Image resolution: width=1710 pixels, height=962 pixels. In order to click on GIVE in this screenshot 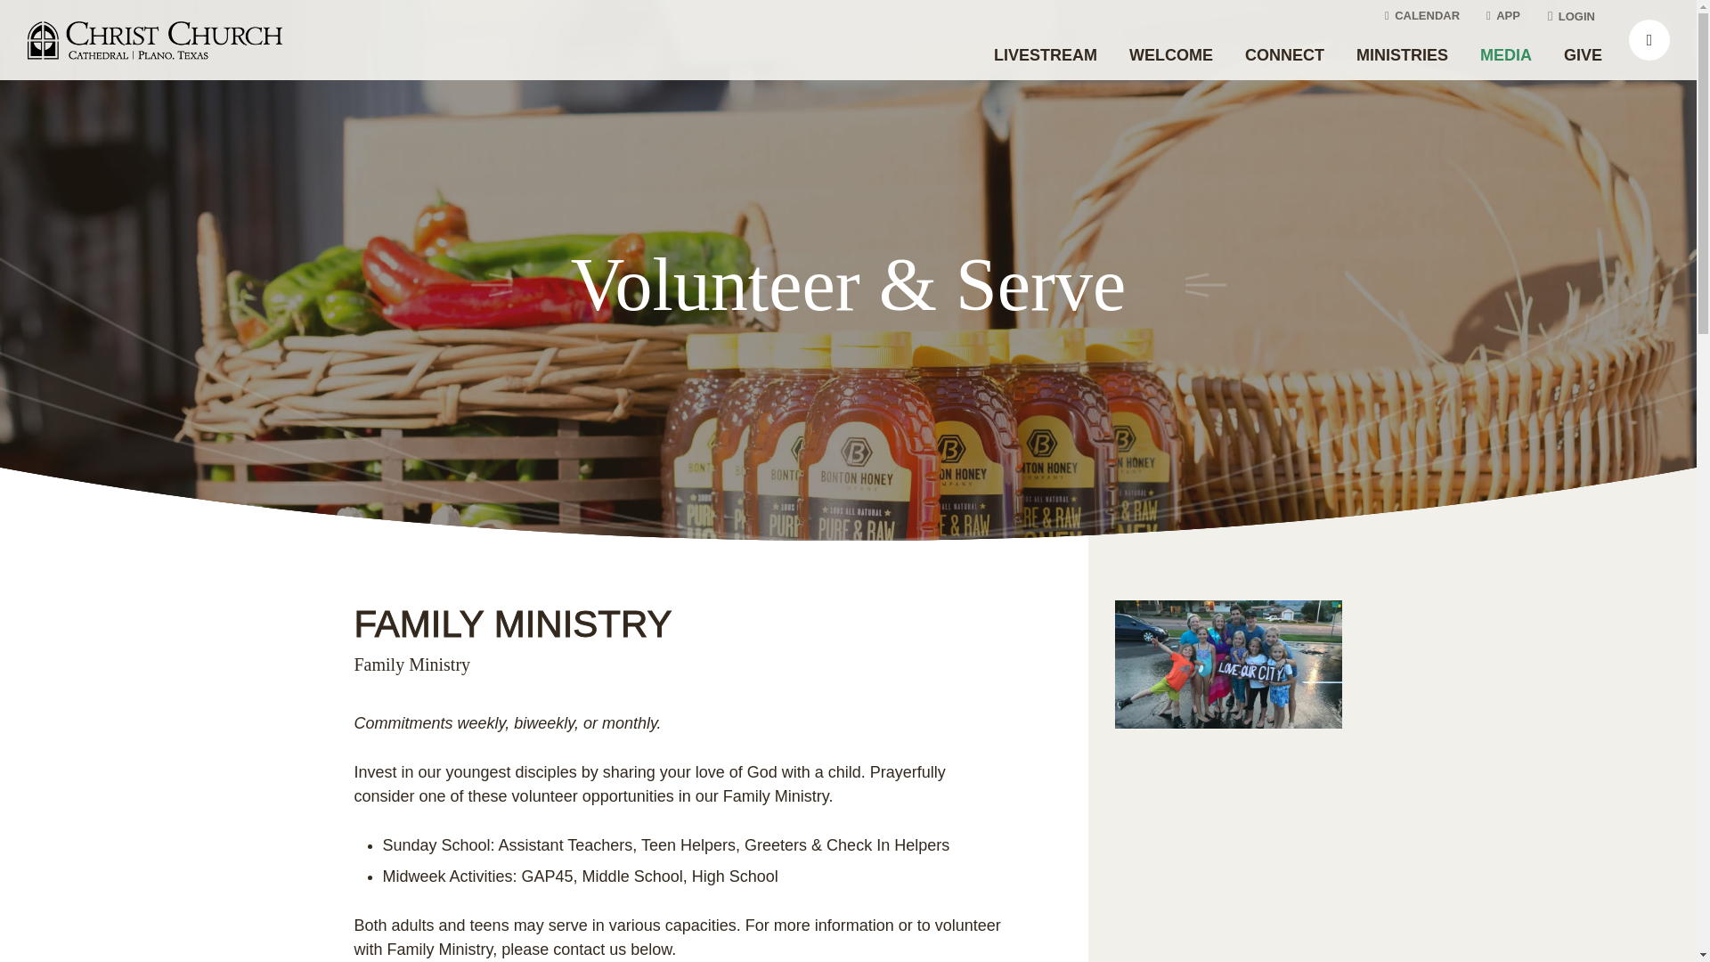, I will do `click(1582, 55)`.